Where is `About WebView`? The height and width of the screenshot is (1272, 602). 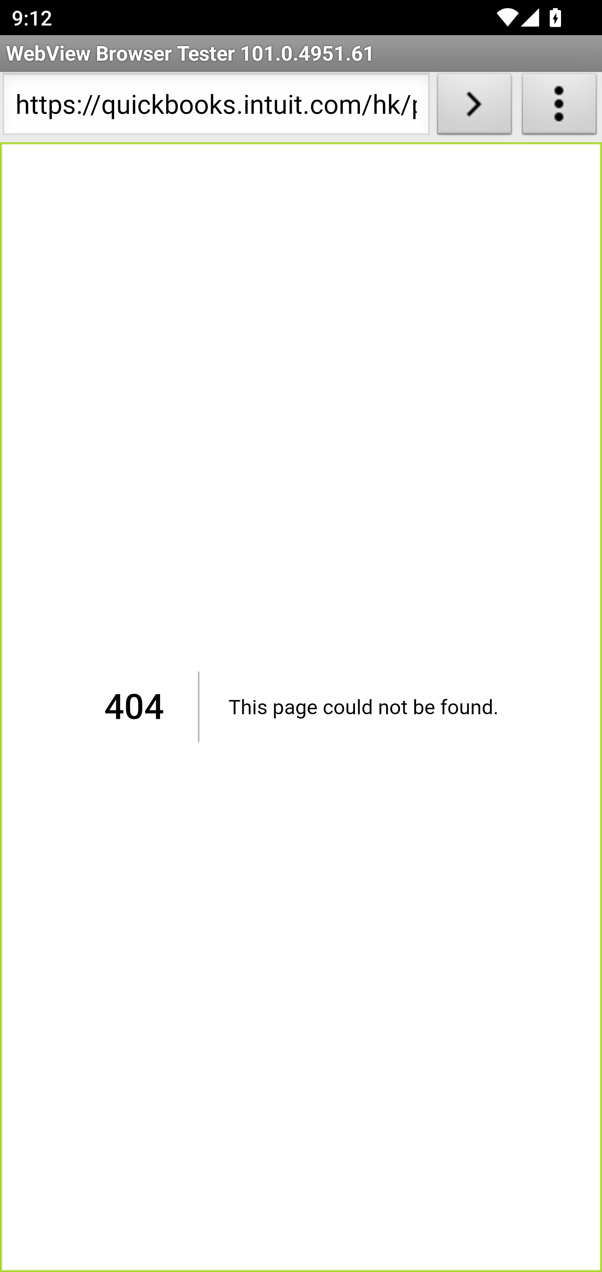
About WebView is located at coordinates (559, 107).